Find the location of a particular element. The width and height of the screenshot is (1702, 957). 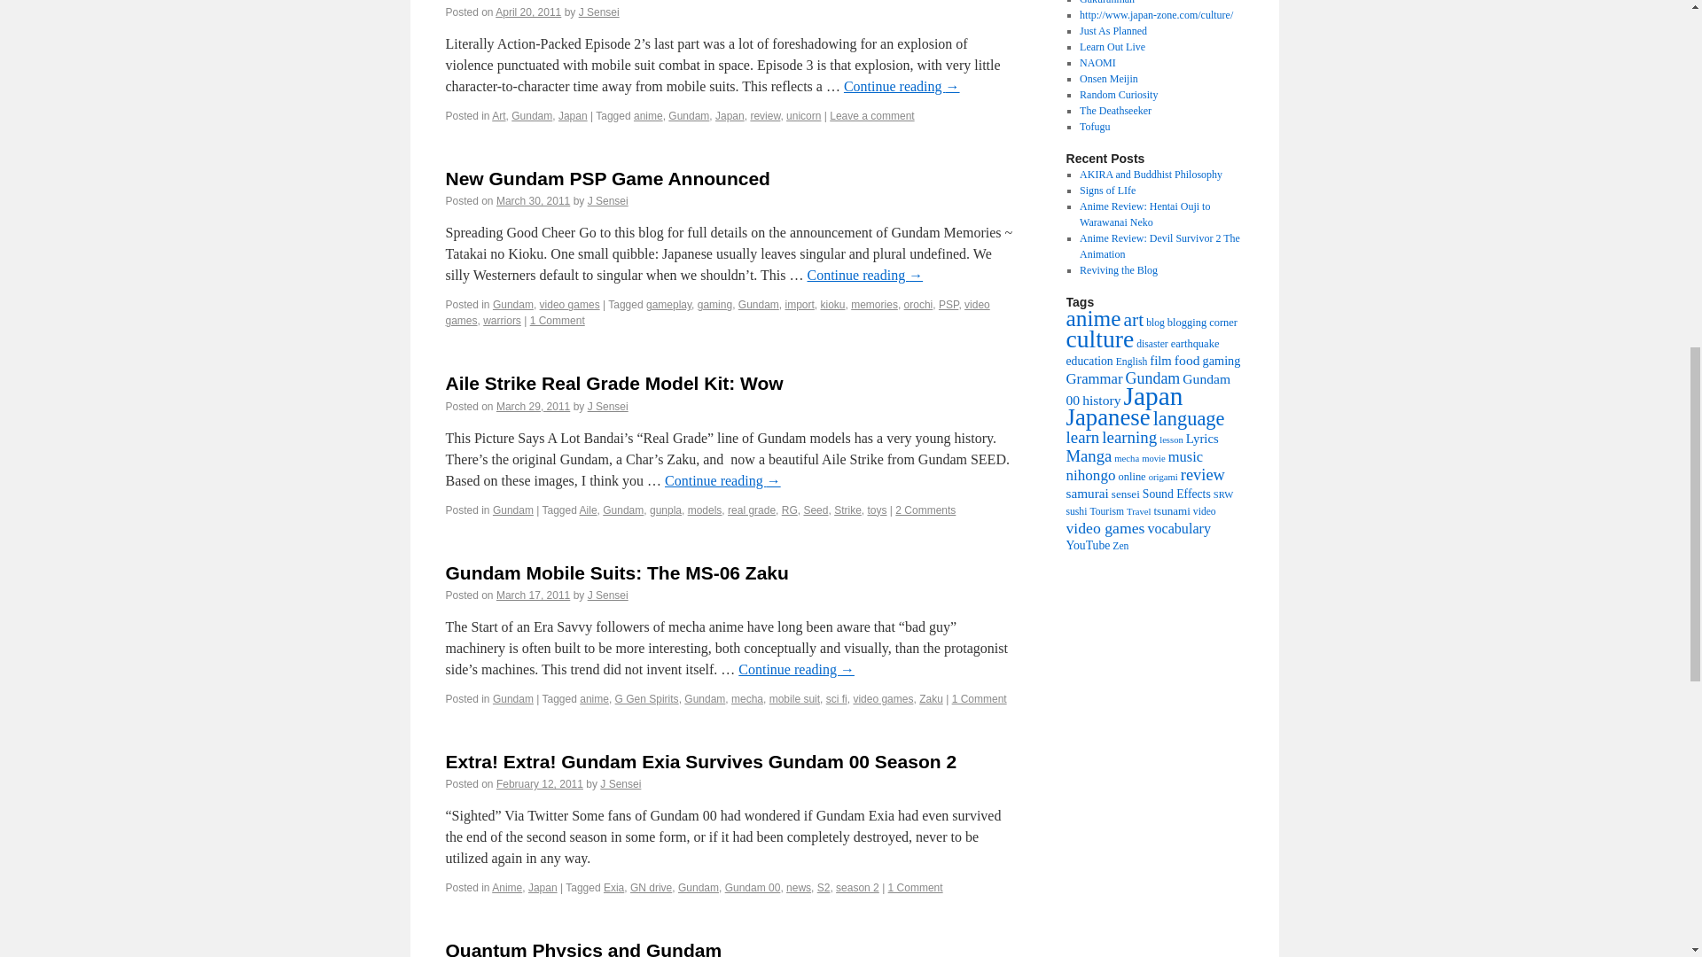

2:05 pm is located at coordinates (534, 201).